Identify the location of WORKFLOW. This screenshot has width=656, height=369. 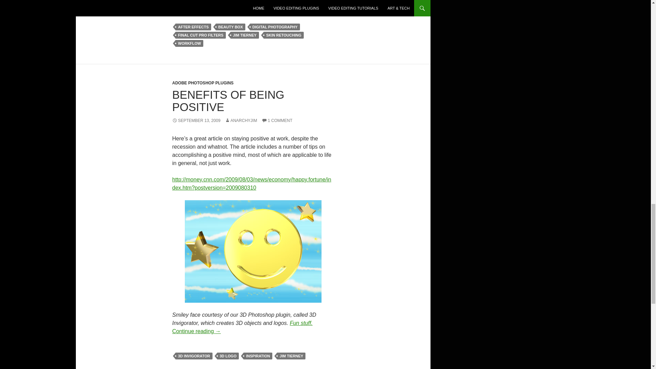
(189, 43).